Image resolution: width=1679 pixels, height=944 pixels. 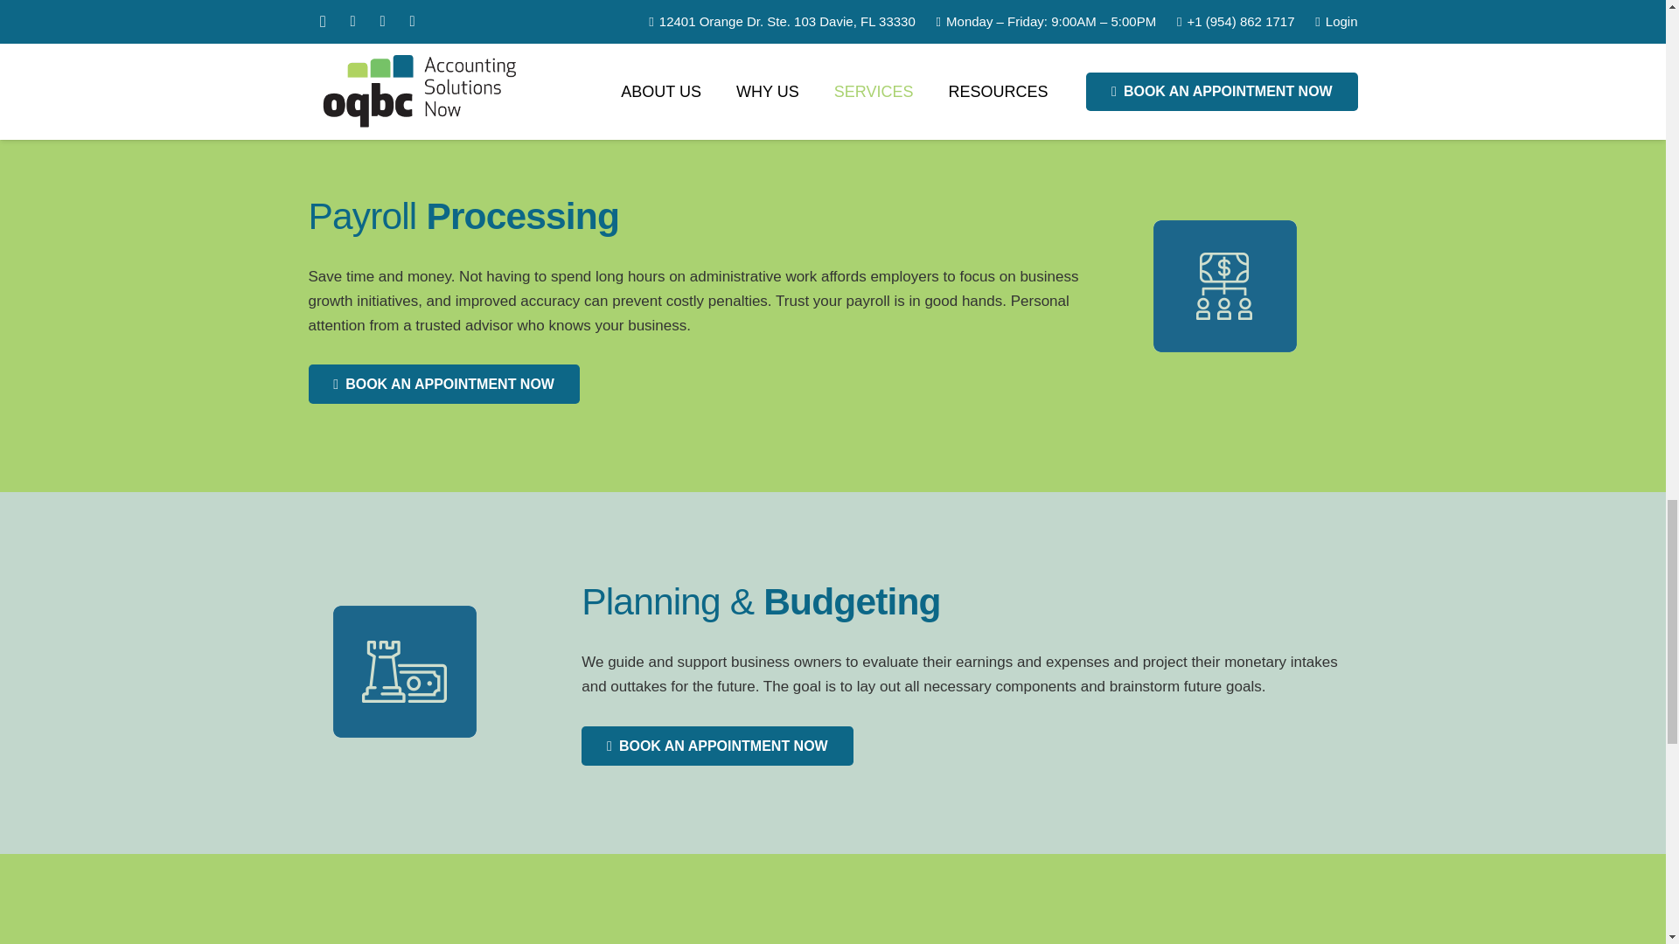 I want to click on BOOK AN APPOINTMENT NOW, so click(x=717, y=745).